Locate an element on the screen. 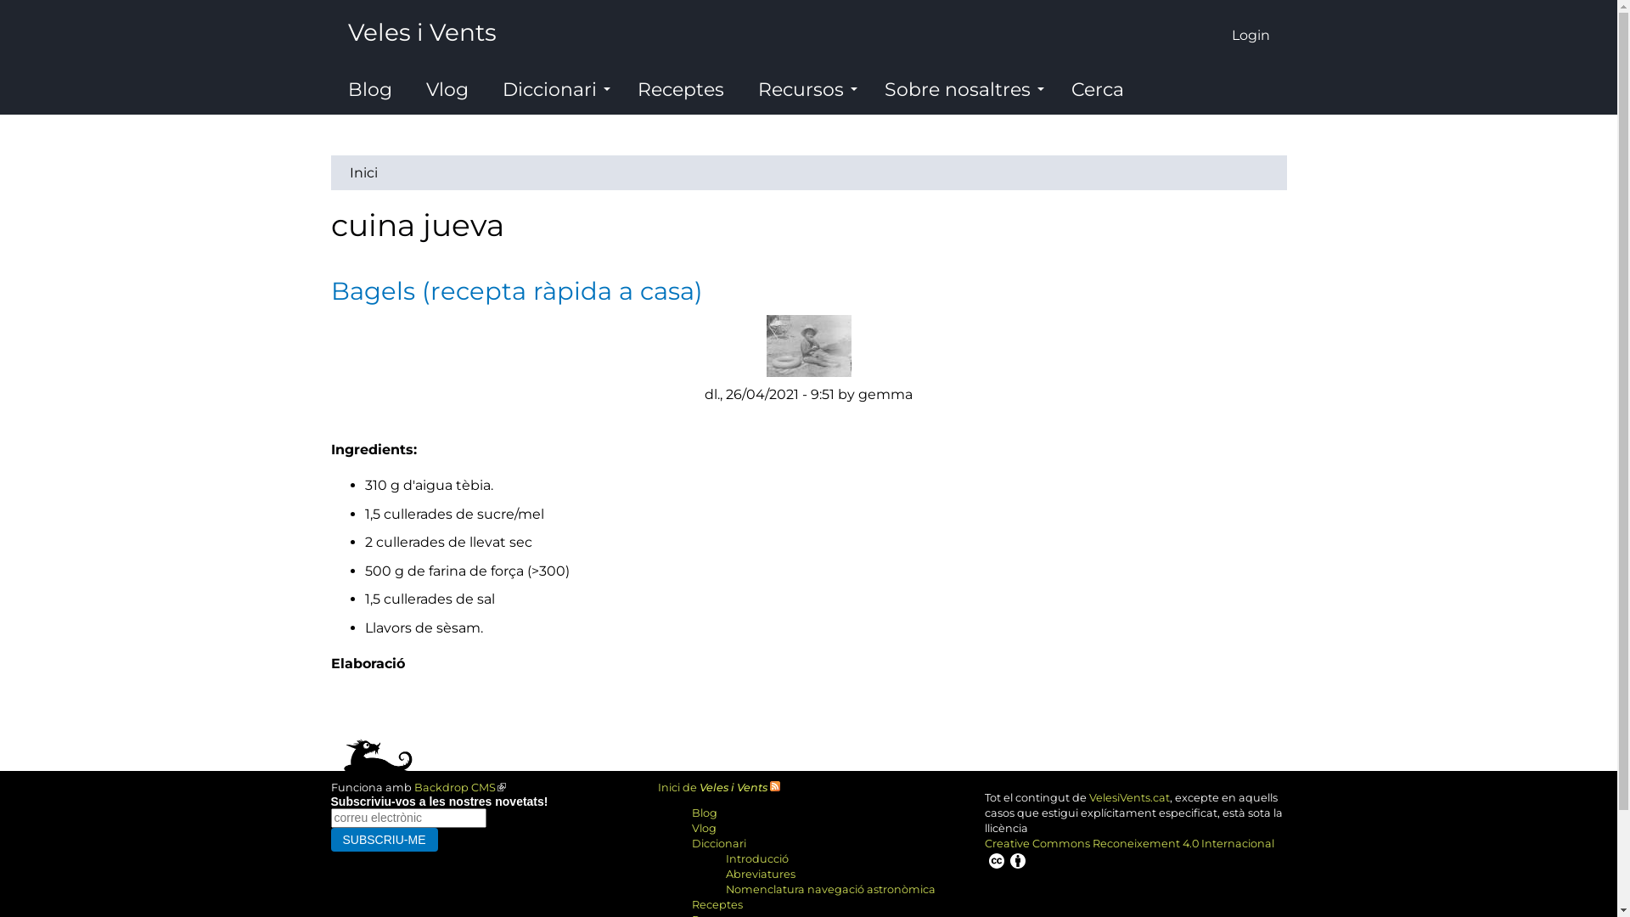  Sobre nosaltres is located at coordinates (961, 90).